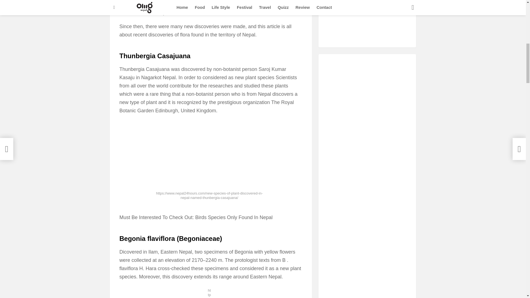  Describe the element at coordinates (367, 17) in the screenshot. I see `Advertisement` at that location.